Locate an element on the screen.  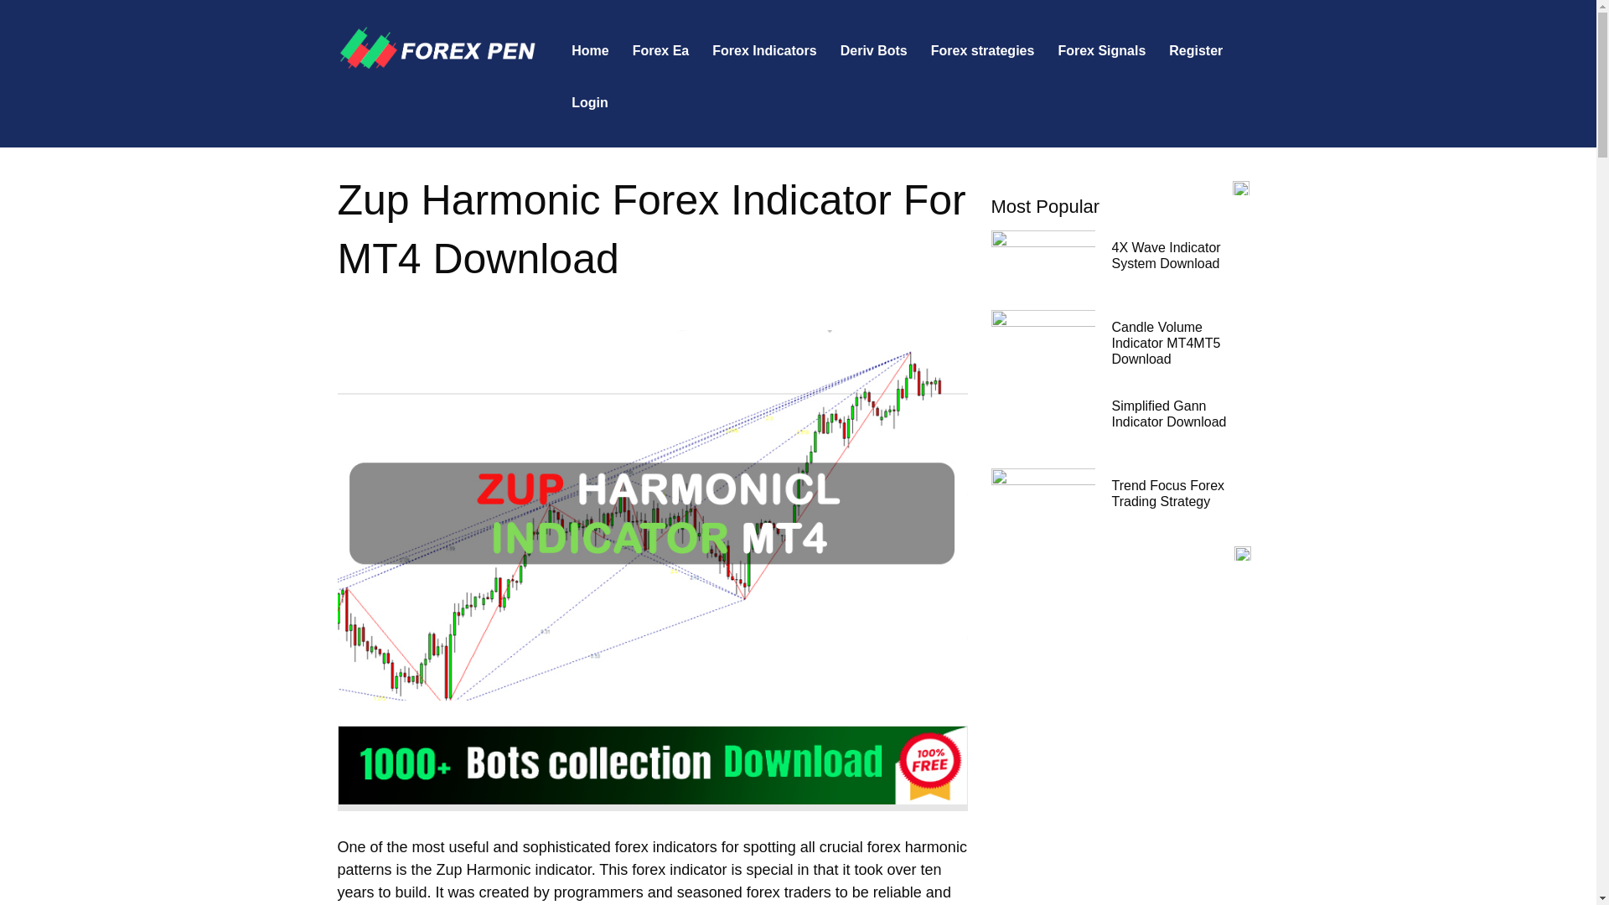
Forex Ea is located at coordinates (661, 50).